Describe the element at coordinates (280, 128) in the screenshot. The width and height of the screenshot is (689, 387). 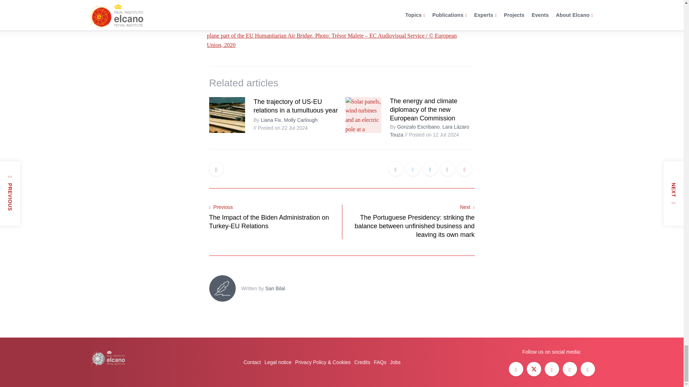
I see `Posted on 22 Jul 2024` at that location.